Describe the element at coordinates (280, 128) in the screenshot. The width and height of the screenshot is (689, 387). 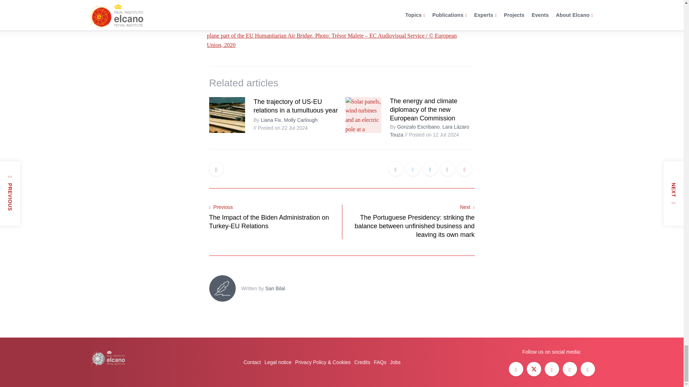
I see `Posted on 22 Jul 2024` at that location.